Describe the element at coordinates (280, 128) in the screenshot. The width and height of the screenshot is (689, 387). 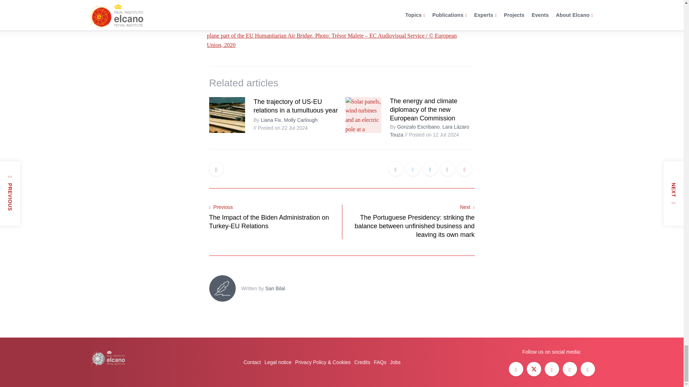
I see `Posted on 22 Jul 2024` at that location.